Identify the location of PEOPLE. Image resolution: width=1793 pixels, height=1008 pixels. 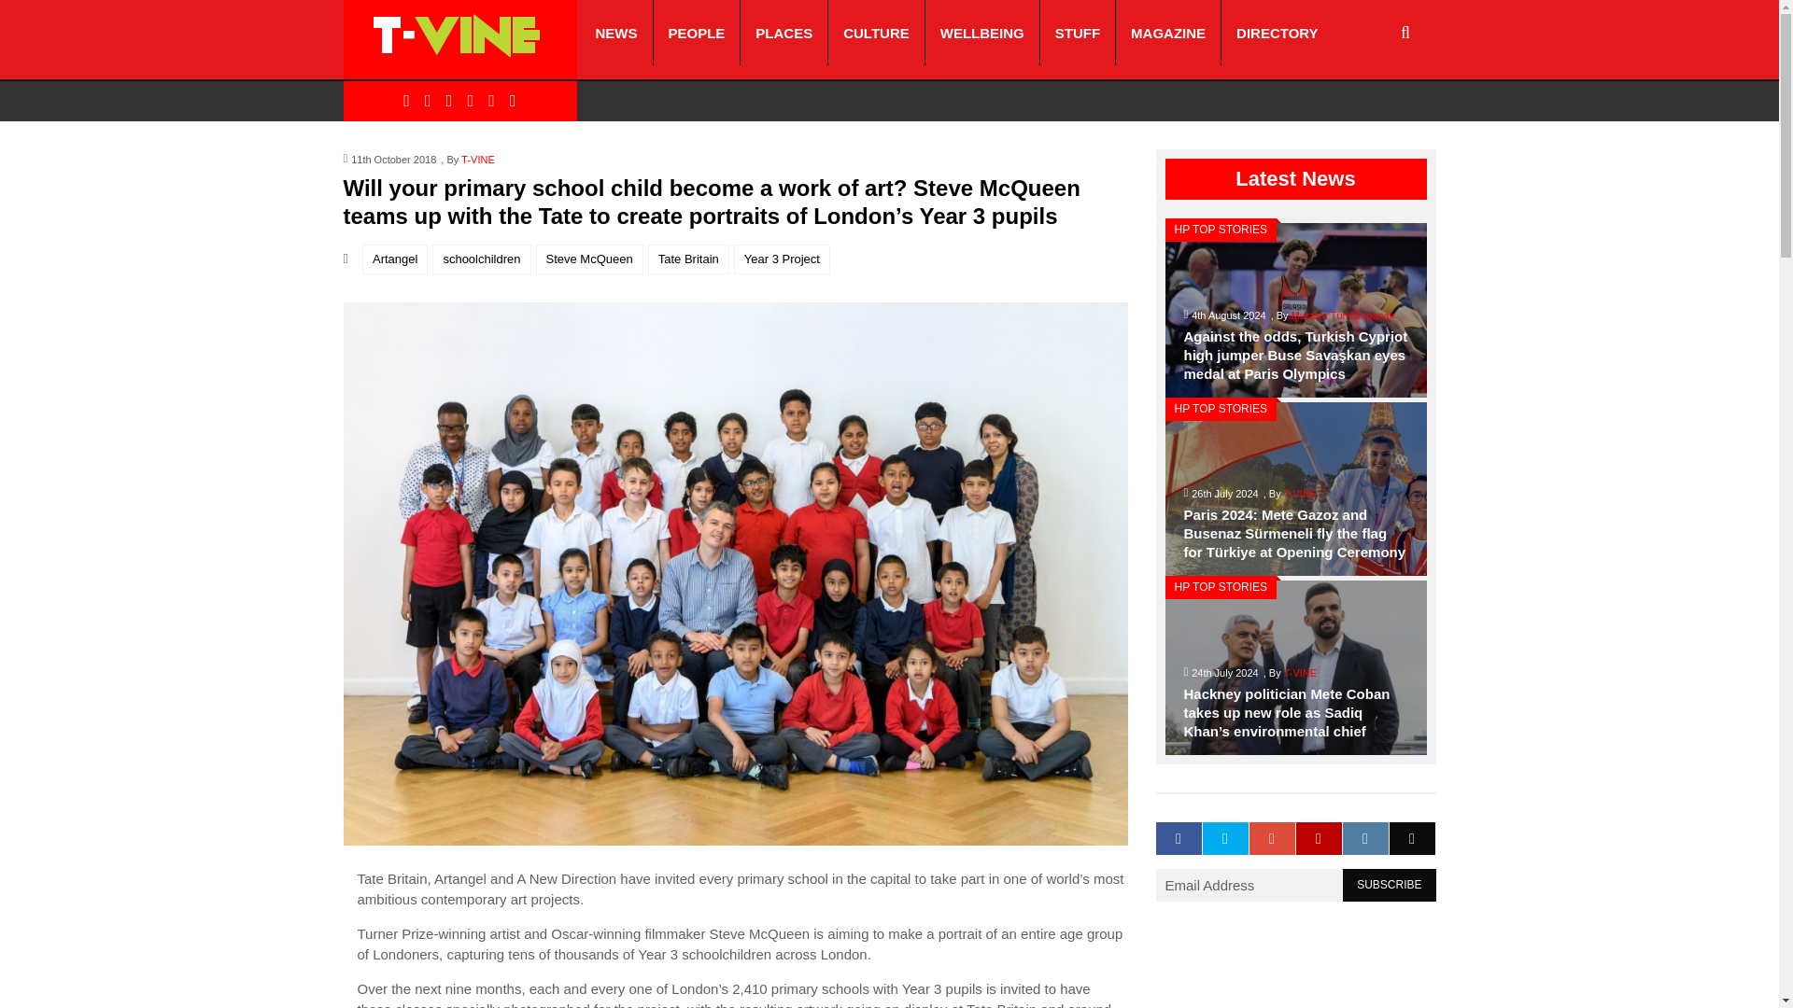
(697, 33).